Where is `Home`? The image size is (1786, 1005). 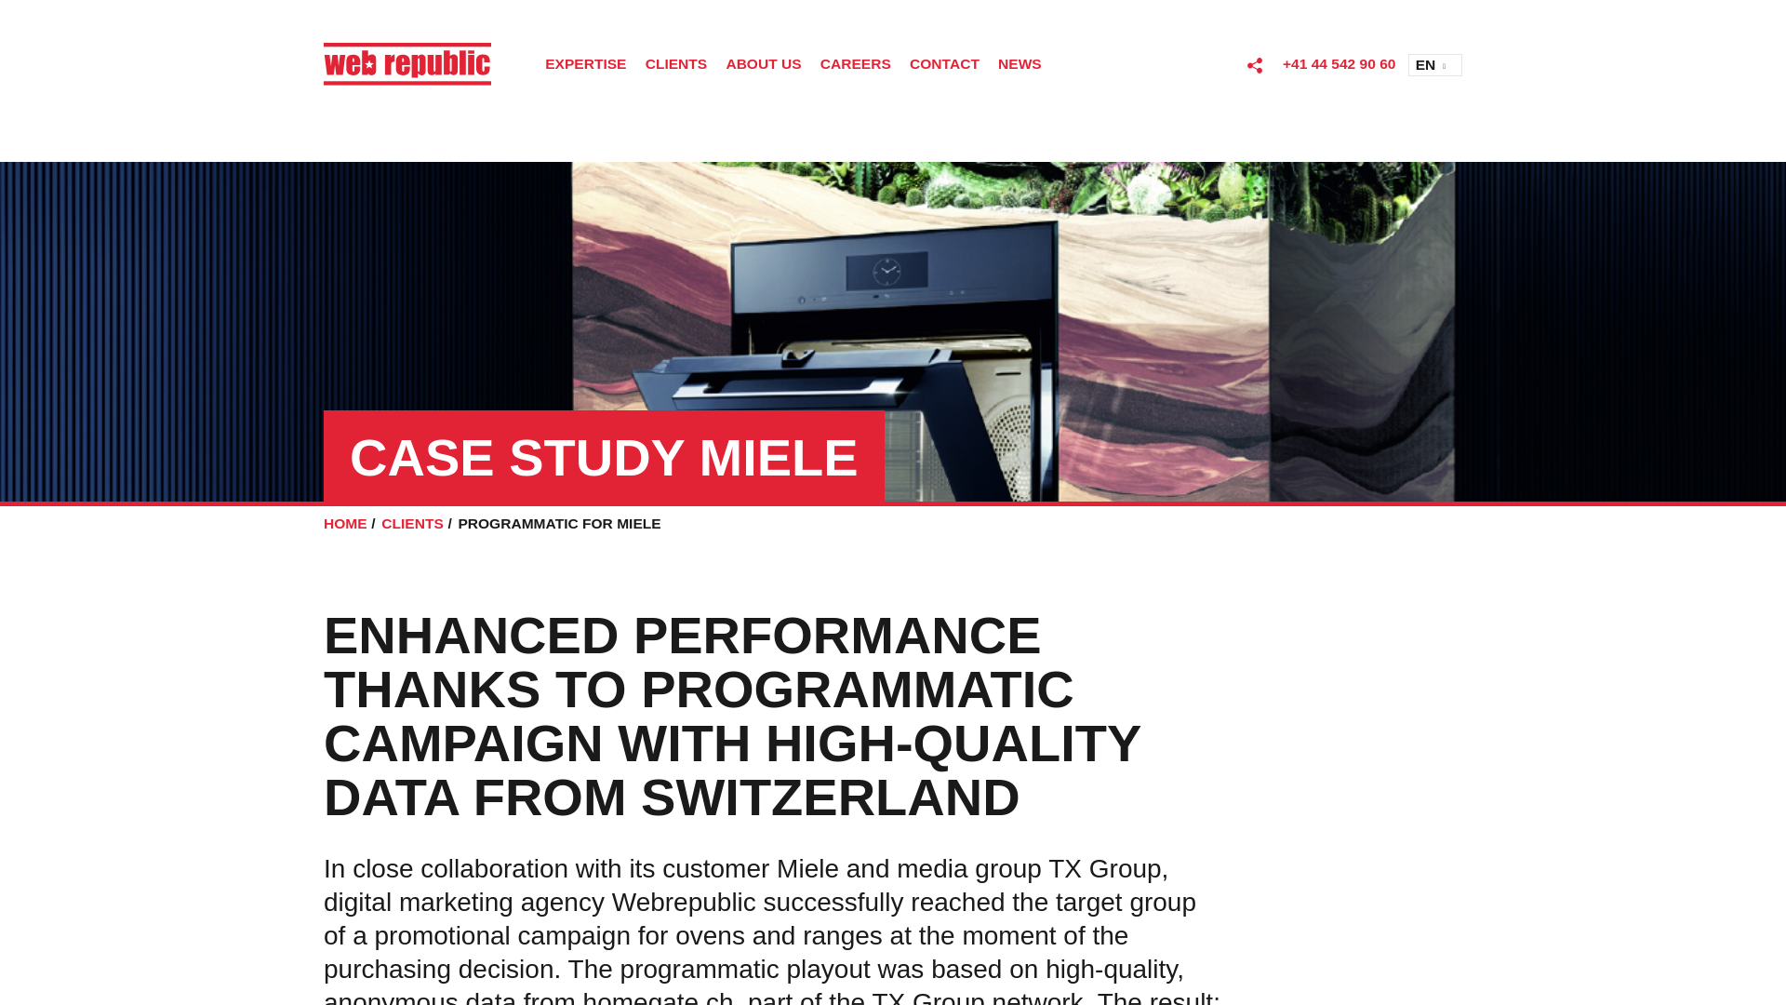 Home is located at coordinates (345, 523).